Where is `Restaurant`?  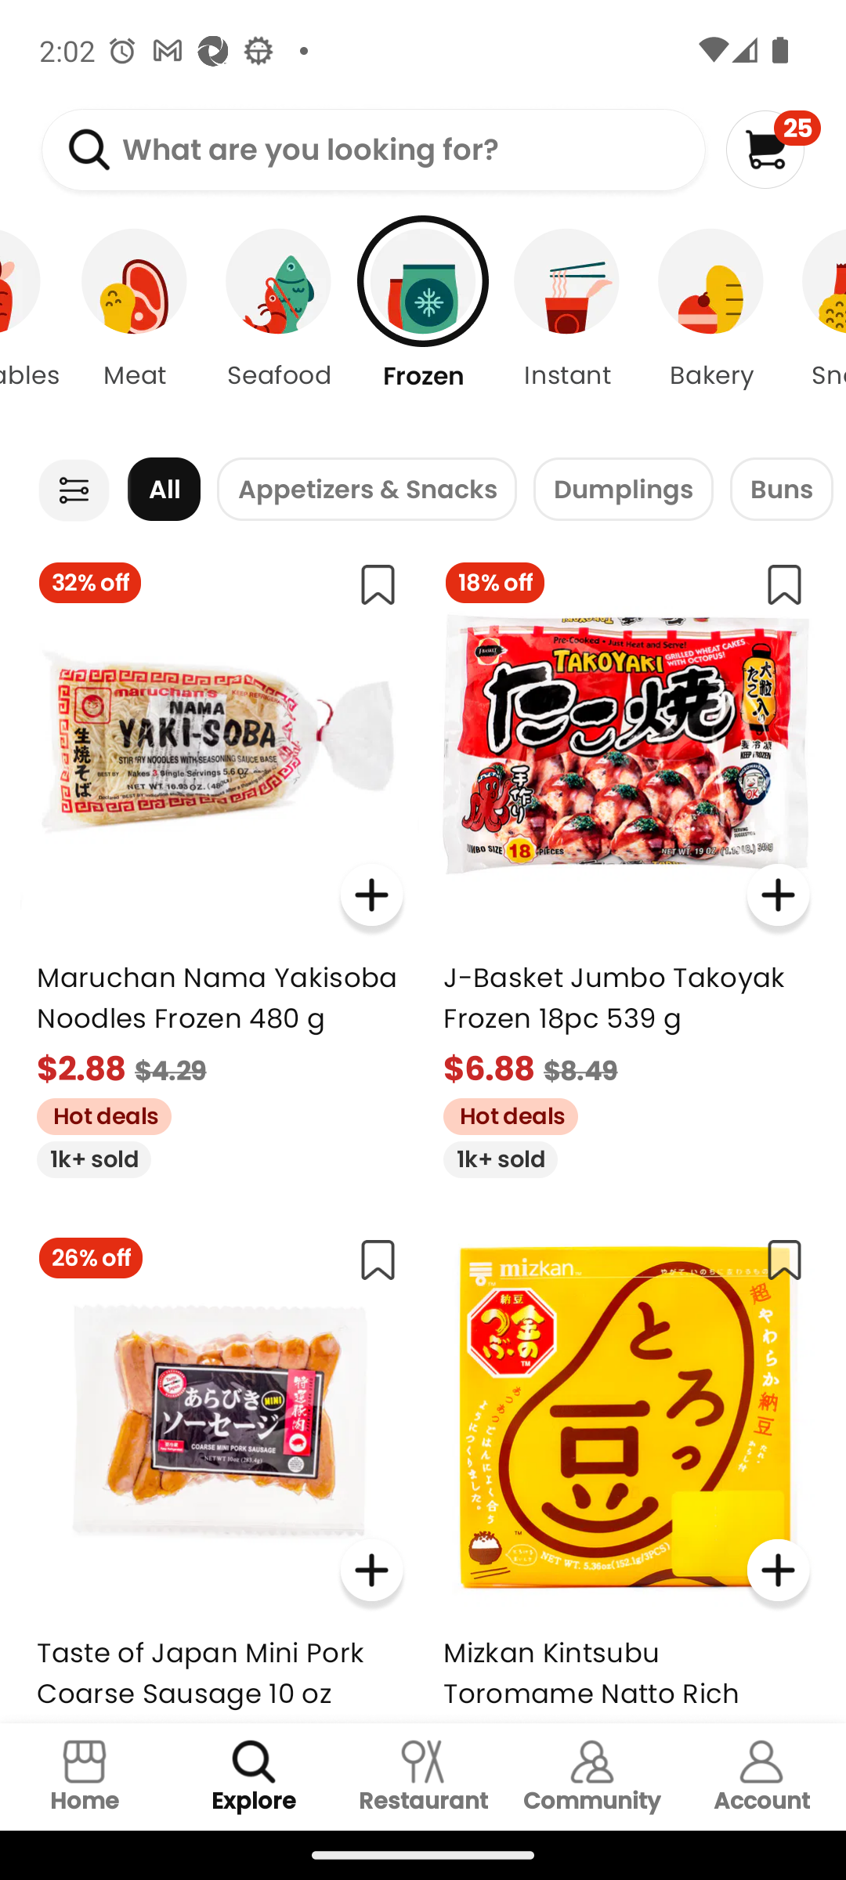
Restaurant is located at coordinates (423, 1777).